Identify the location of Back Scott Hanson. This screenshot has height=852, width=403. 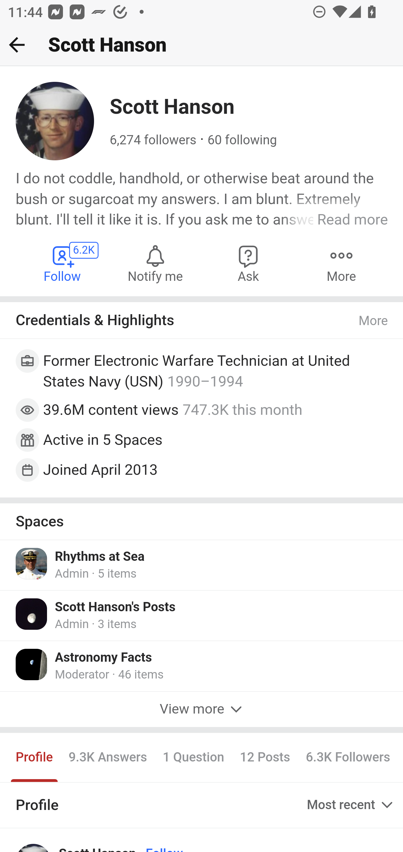
(201, 45).